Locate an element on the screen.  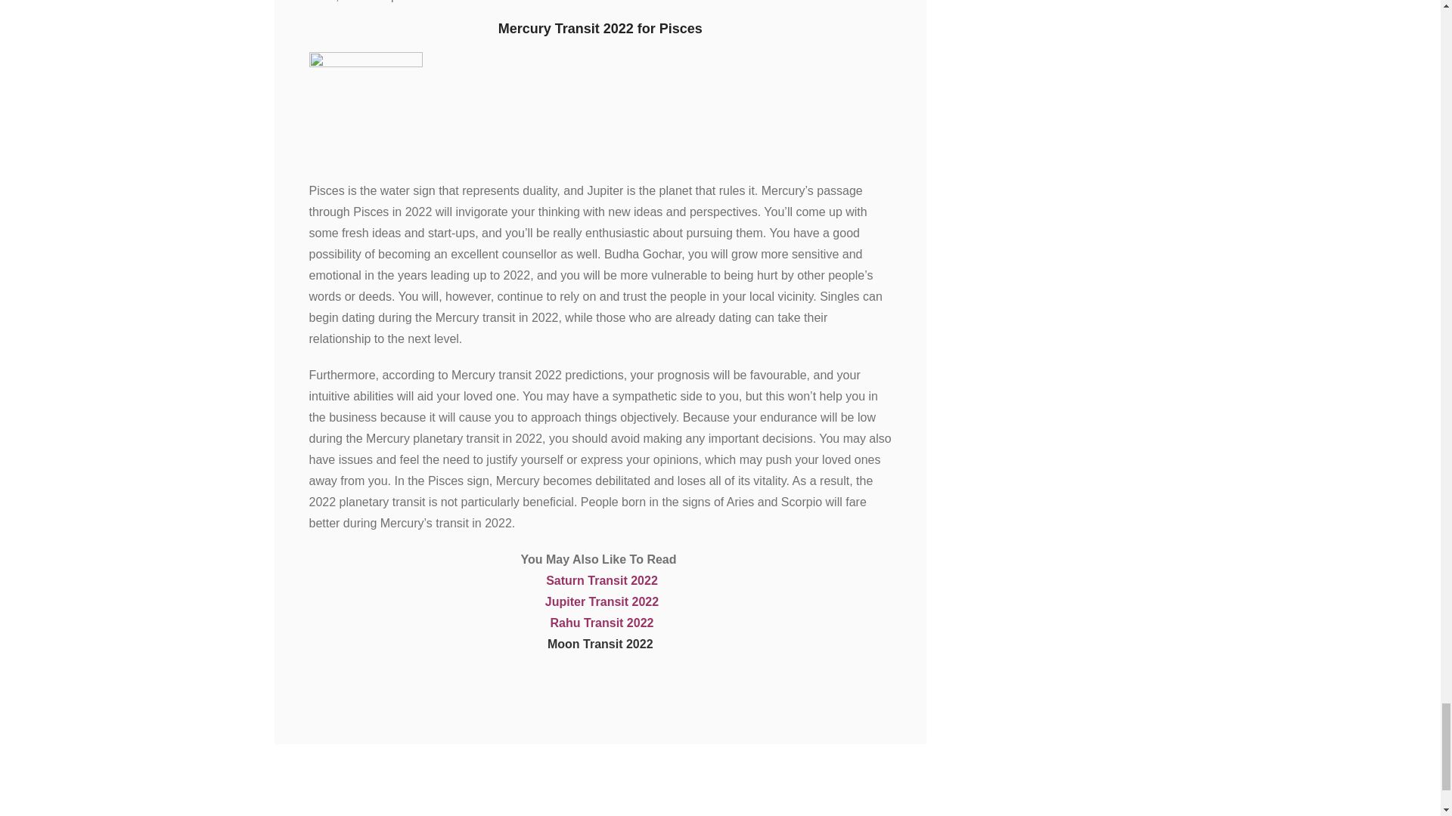
Saturn is located at coordinates (566, 580).